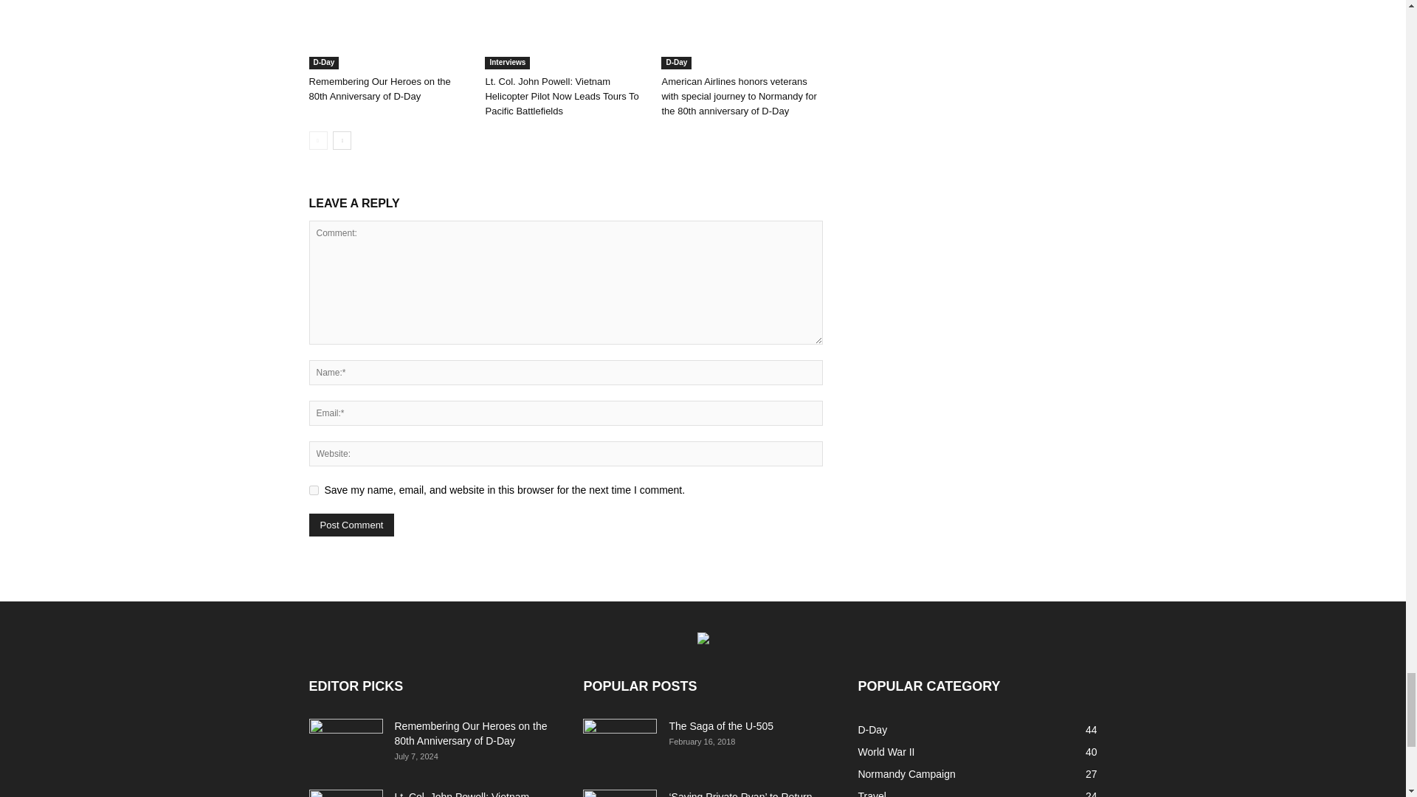  What do you see at coordinates (313, 490) in the screenshot?
I see `yes` at bounding box center [313, 490].